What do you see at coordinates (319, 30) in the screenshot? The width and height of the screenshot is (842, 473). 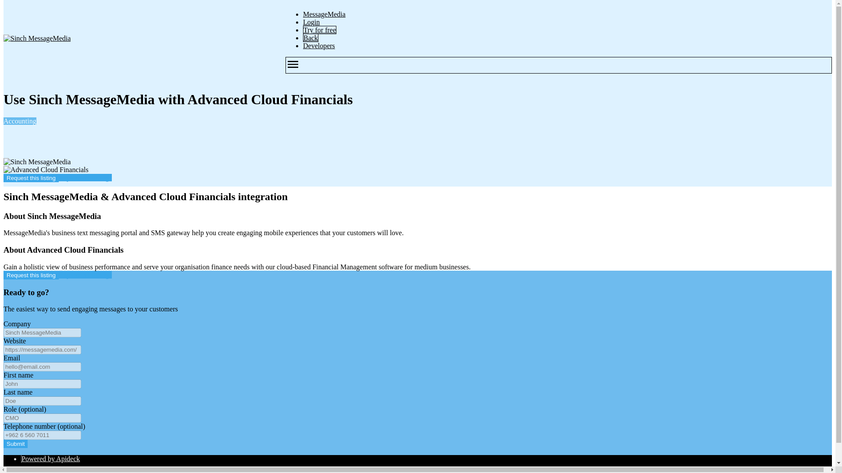 I see `Try for free` at bounding box center [319, 30].